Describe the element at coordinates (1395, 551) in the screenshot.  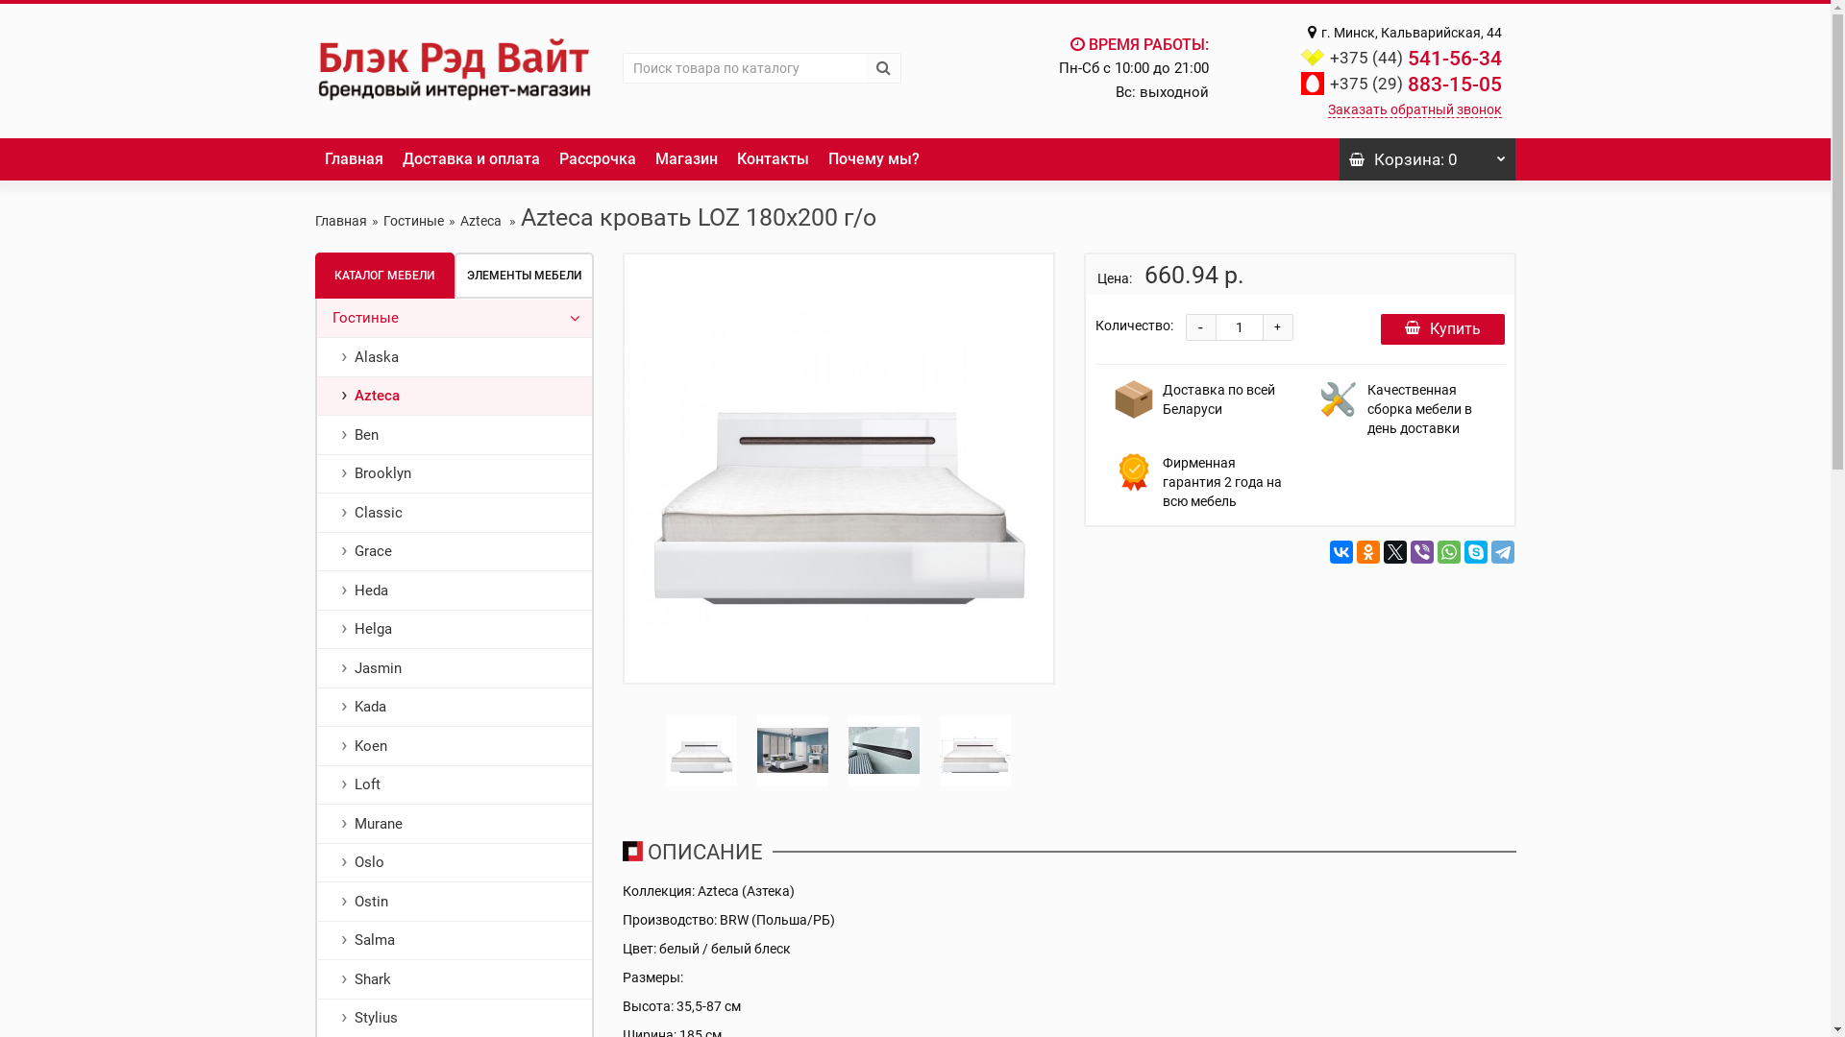
I see `Twitter` at that location.